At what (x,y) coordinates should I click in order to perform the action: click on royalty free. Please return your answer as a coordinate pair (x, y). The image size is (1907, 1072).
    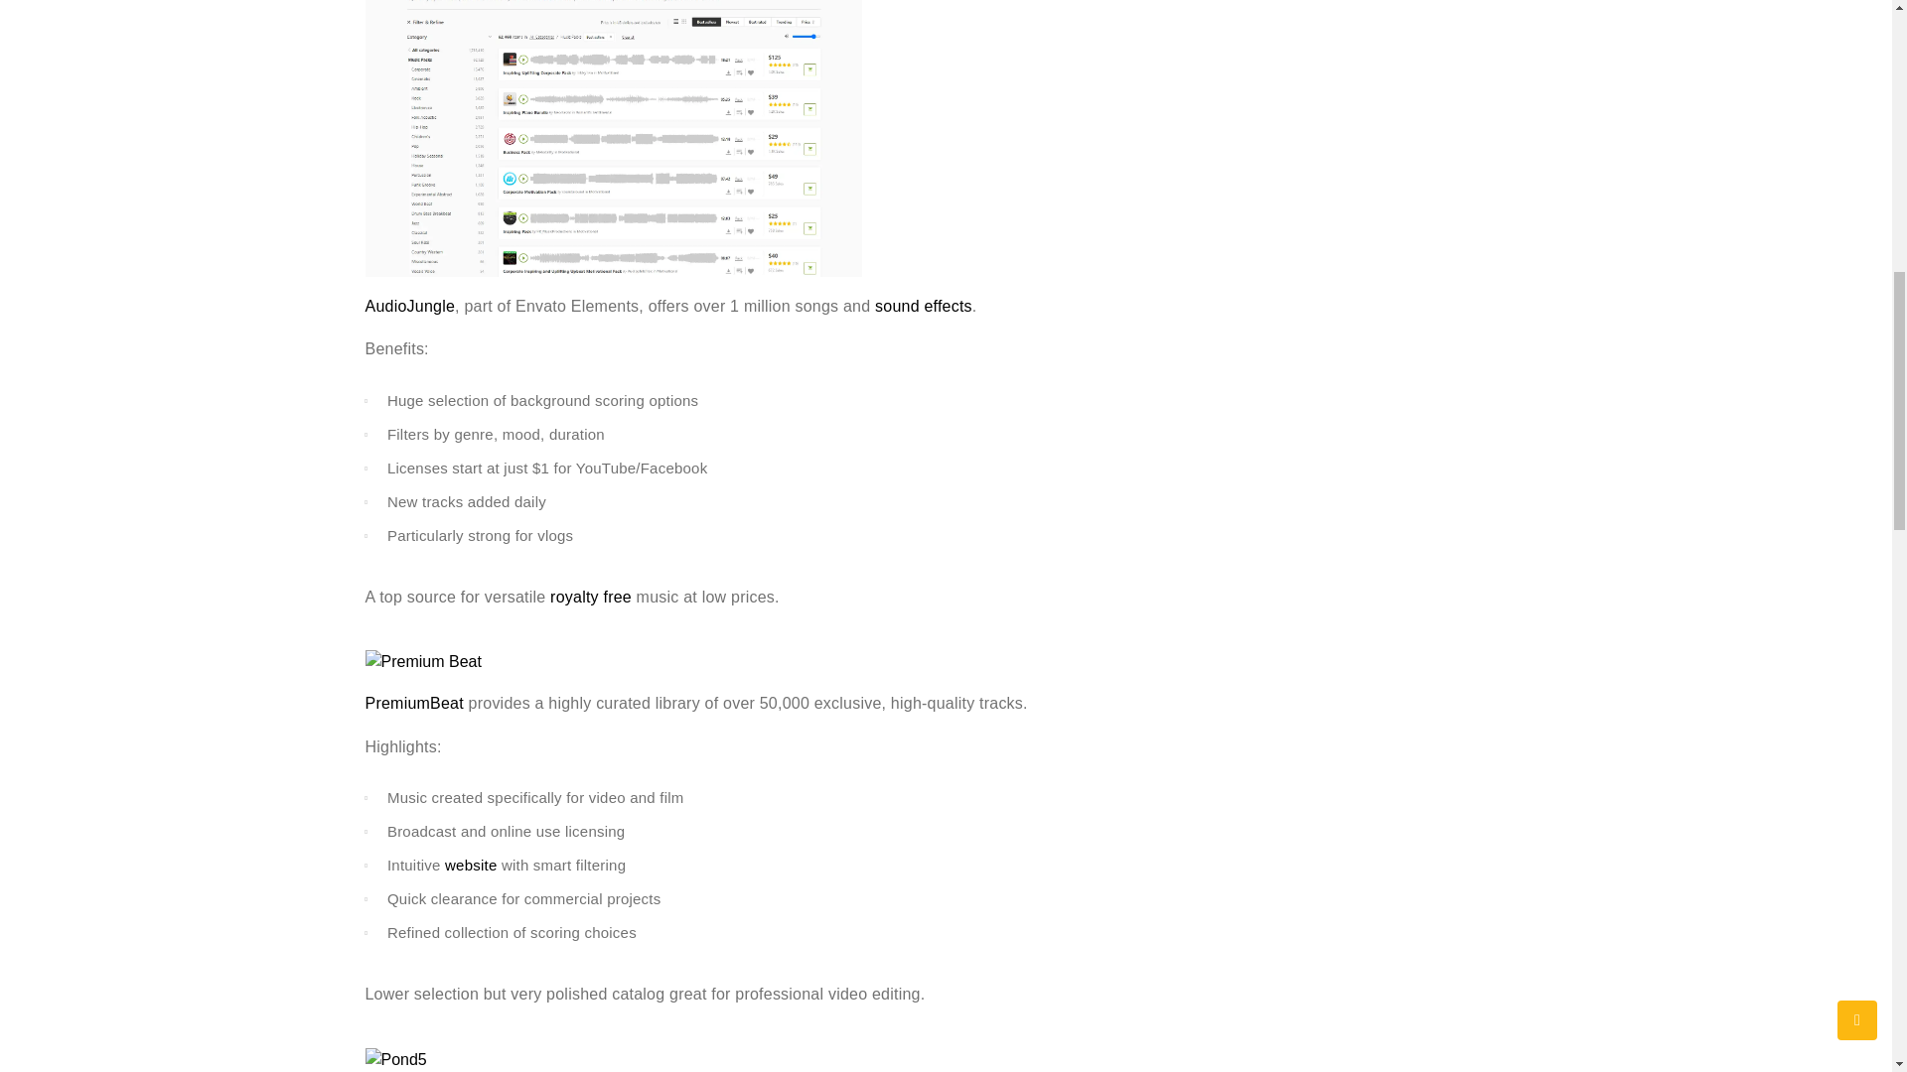
    Looking at the image, I should click on (590, 596).